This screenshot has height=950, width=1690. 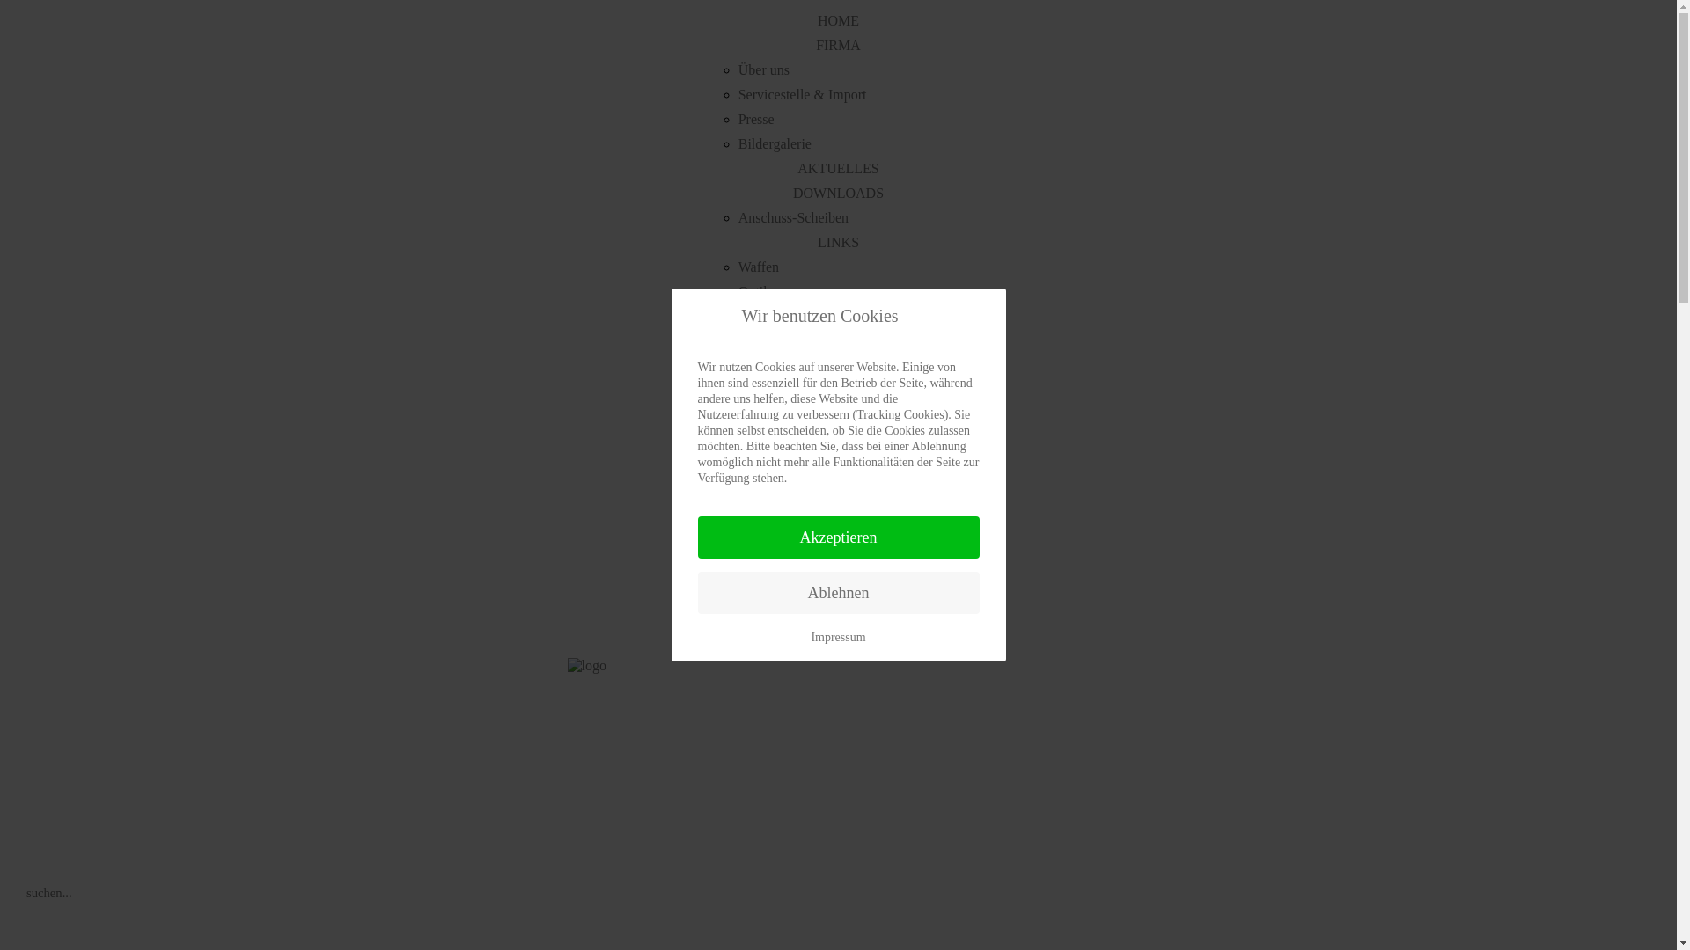 What do you see at coordinates (30, 860) in the screenshot?
I see `Munition` at bounding box center [30, 860].